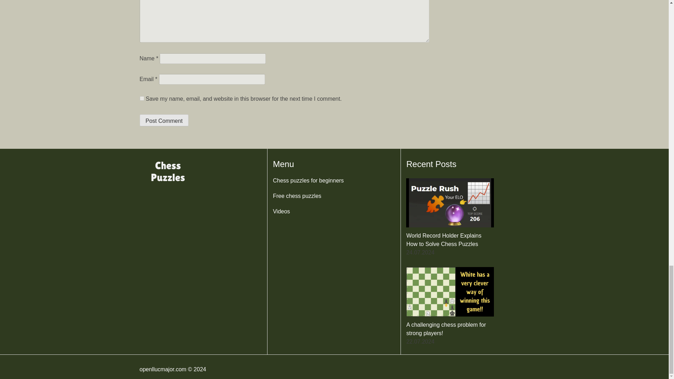 This screenshot has width=674, height=379. I want to click on Videos, so click(281, 211).